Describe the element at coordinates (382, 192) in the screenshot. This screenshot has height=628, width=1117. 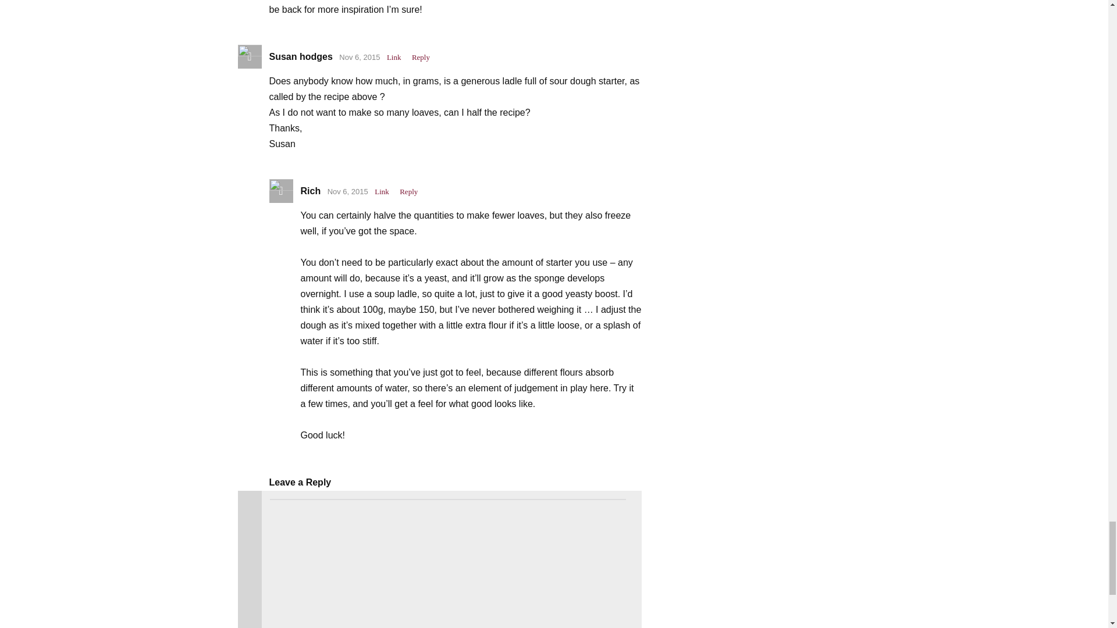
I see `Link` at that location.